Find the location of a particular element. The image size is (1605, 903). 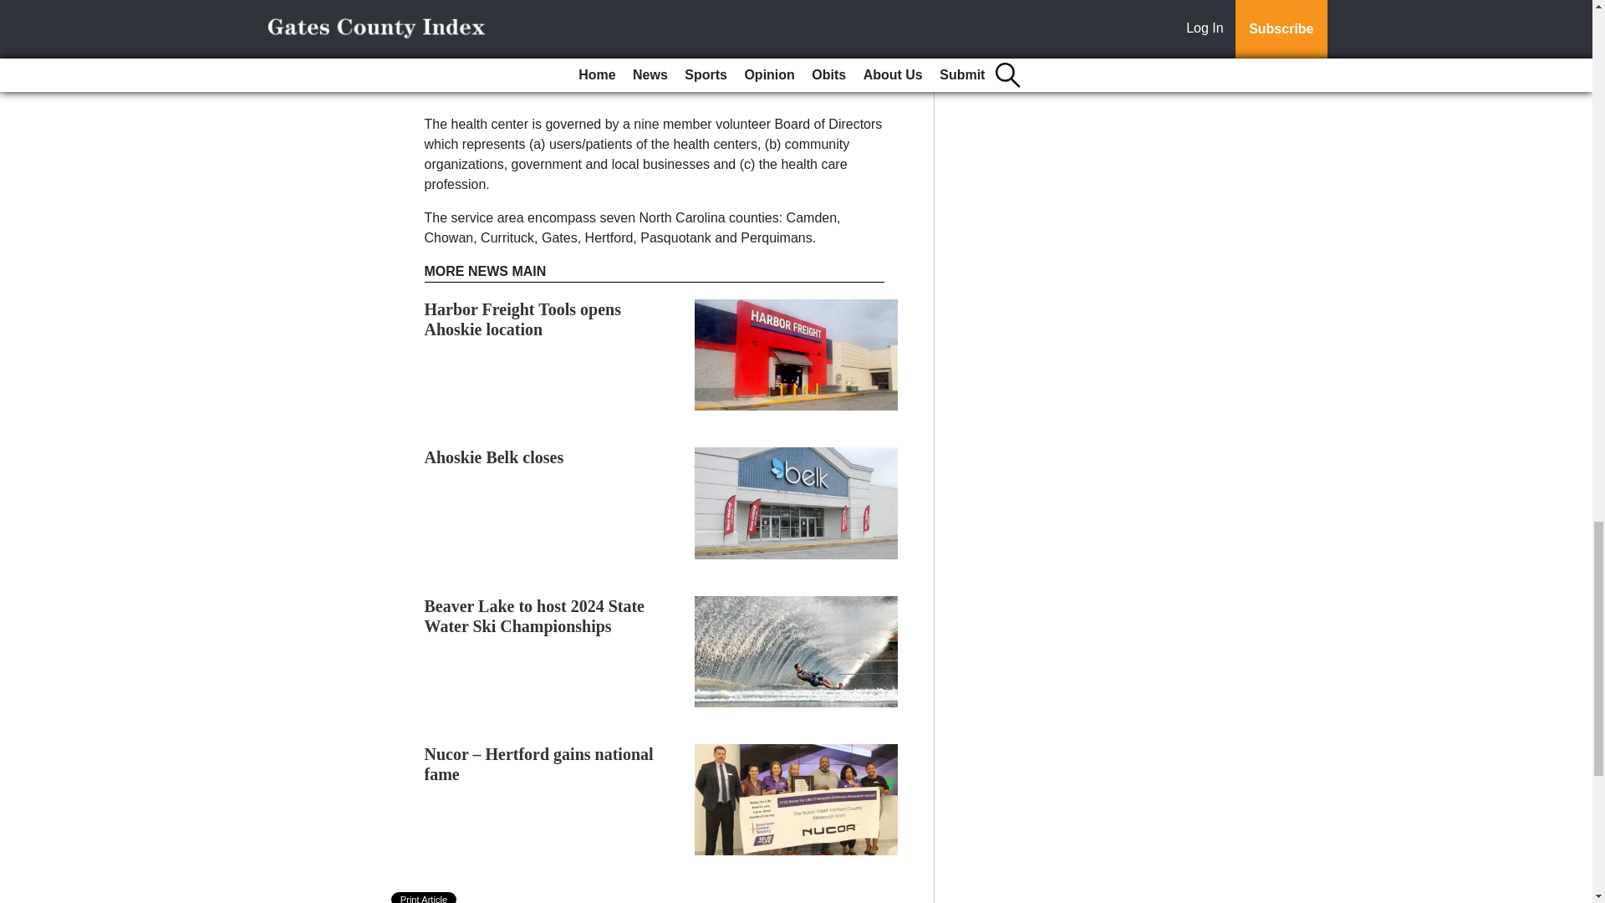

Beaver Lake to host 2024 State Water Ski Championships is located at coordinates (535, 615).